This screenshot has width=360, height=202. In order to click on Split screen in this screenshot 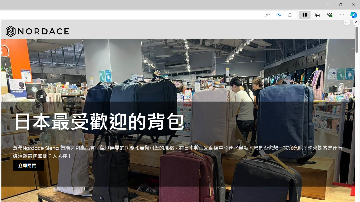, I will do `click(305, 15)`.